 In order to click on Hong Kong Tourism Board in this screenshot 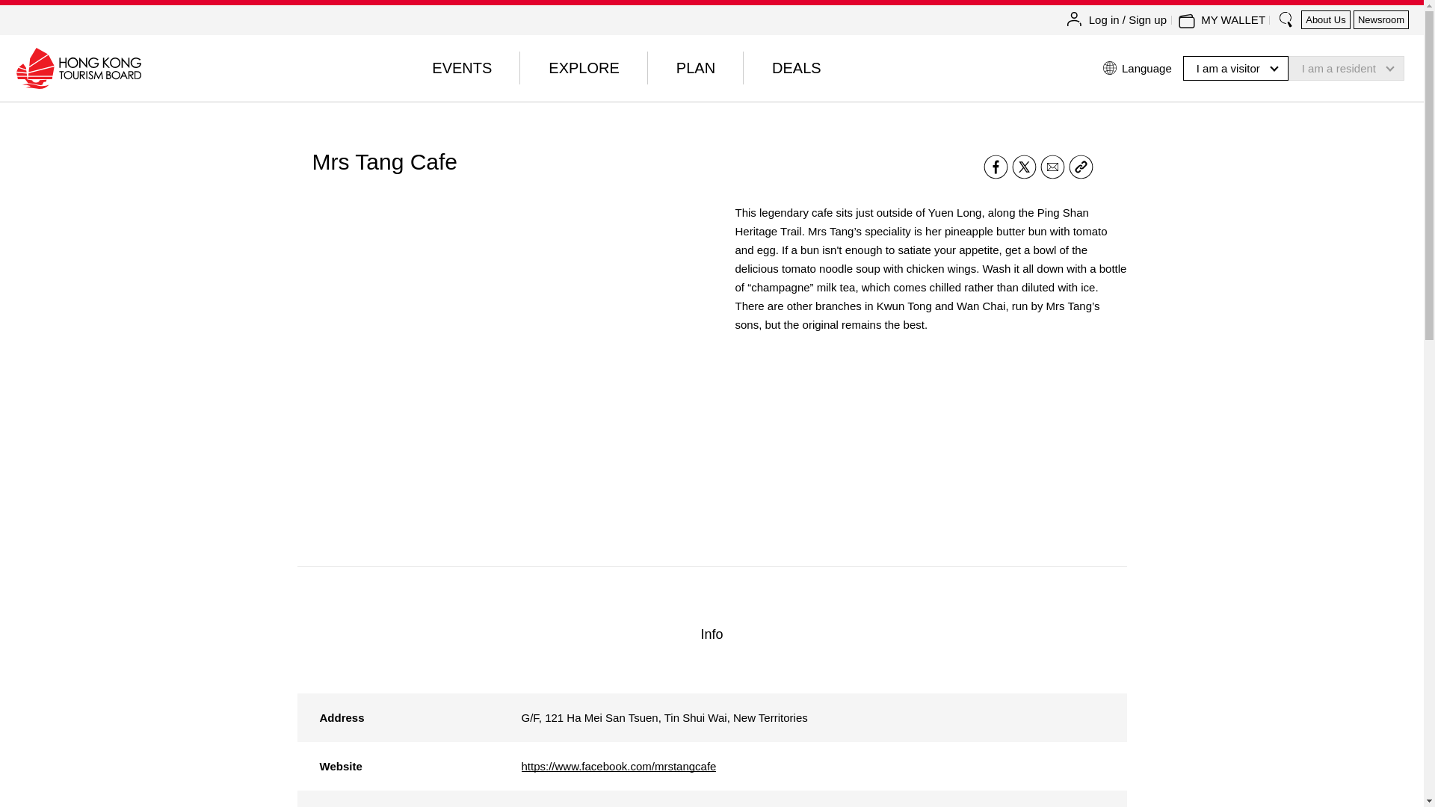, I will do `click(78, 67)`.